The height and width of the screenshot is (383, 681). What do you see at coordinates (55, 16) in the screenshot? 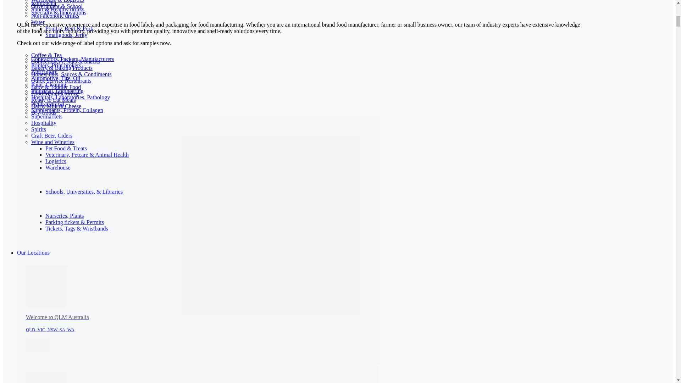
I see `Non-alcoholic drinks` at bounding box center [55, 16].